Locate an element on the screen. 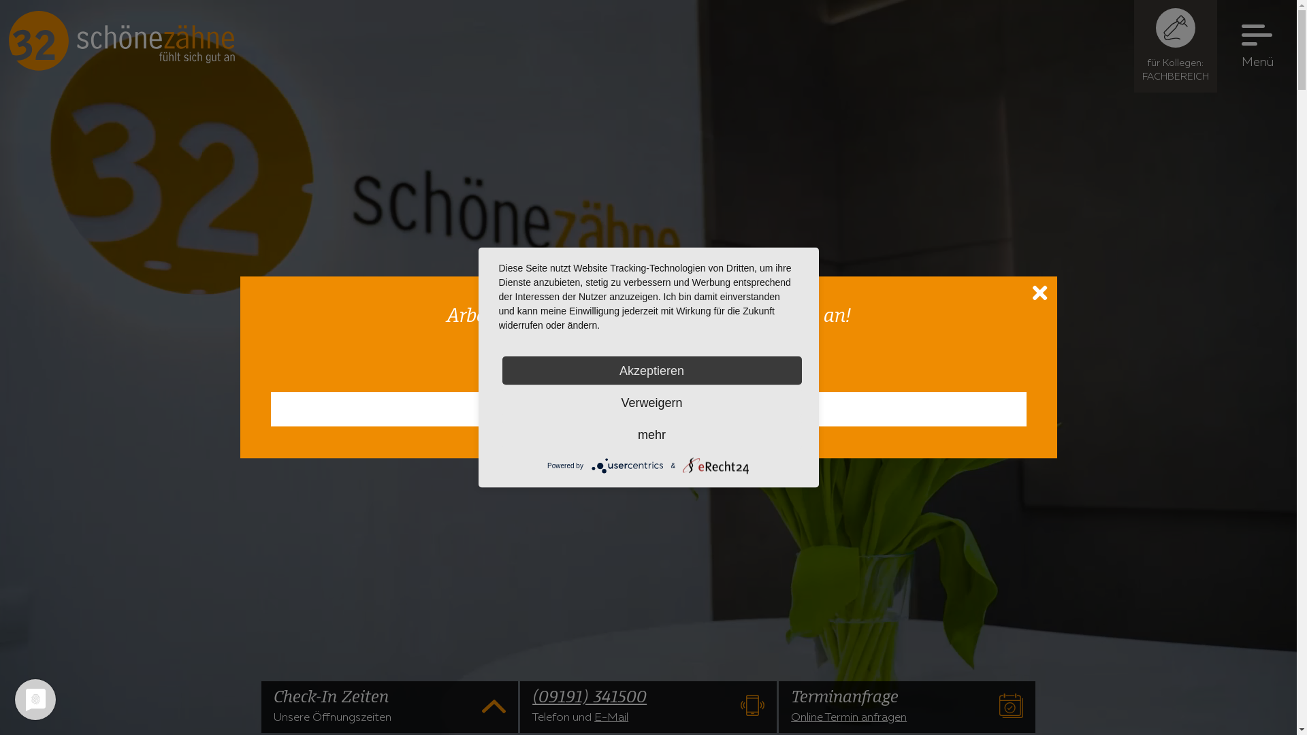 The width and height of the screenshot is (1307, 735). Online Termin anfragen is located at coordinates (849, 717).